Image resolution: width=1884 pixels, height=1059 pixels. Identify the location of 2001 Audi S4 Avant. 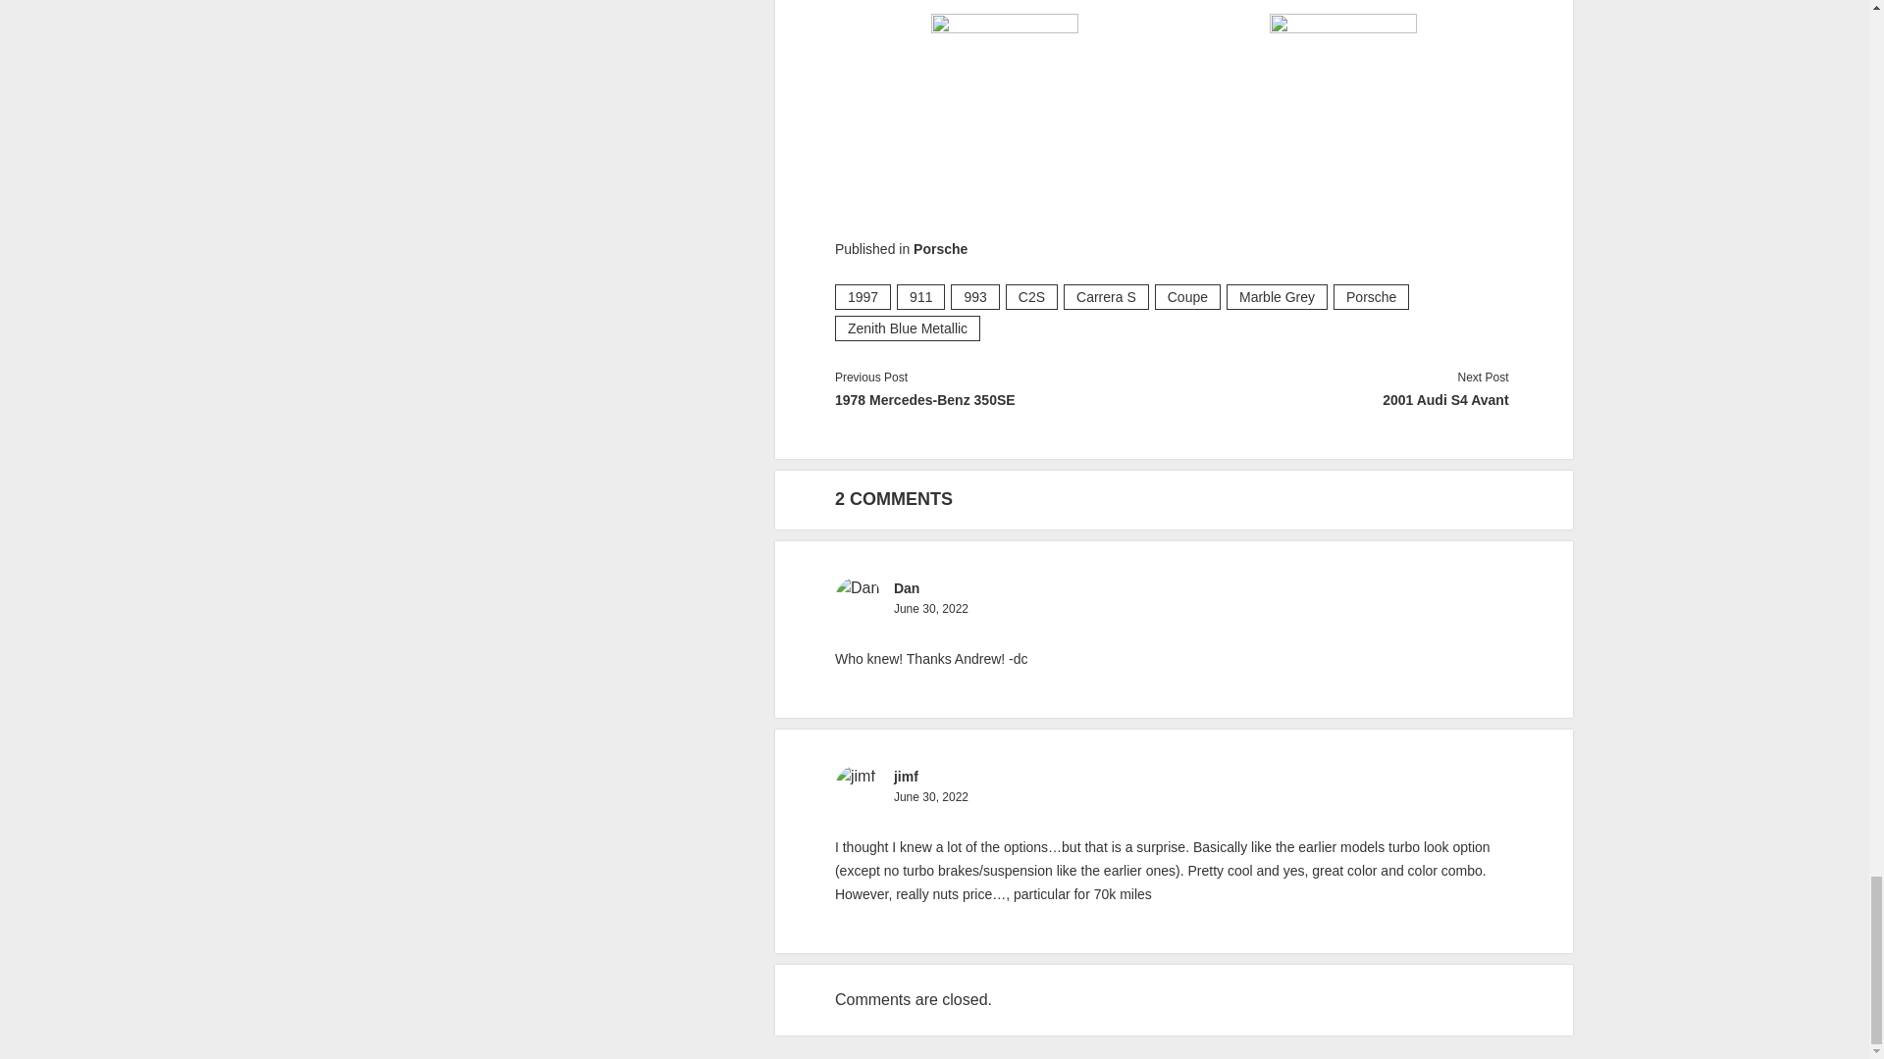
(1338, 400).